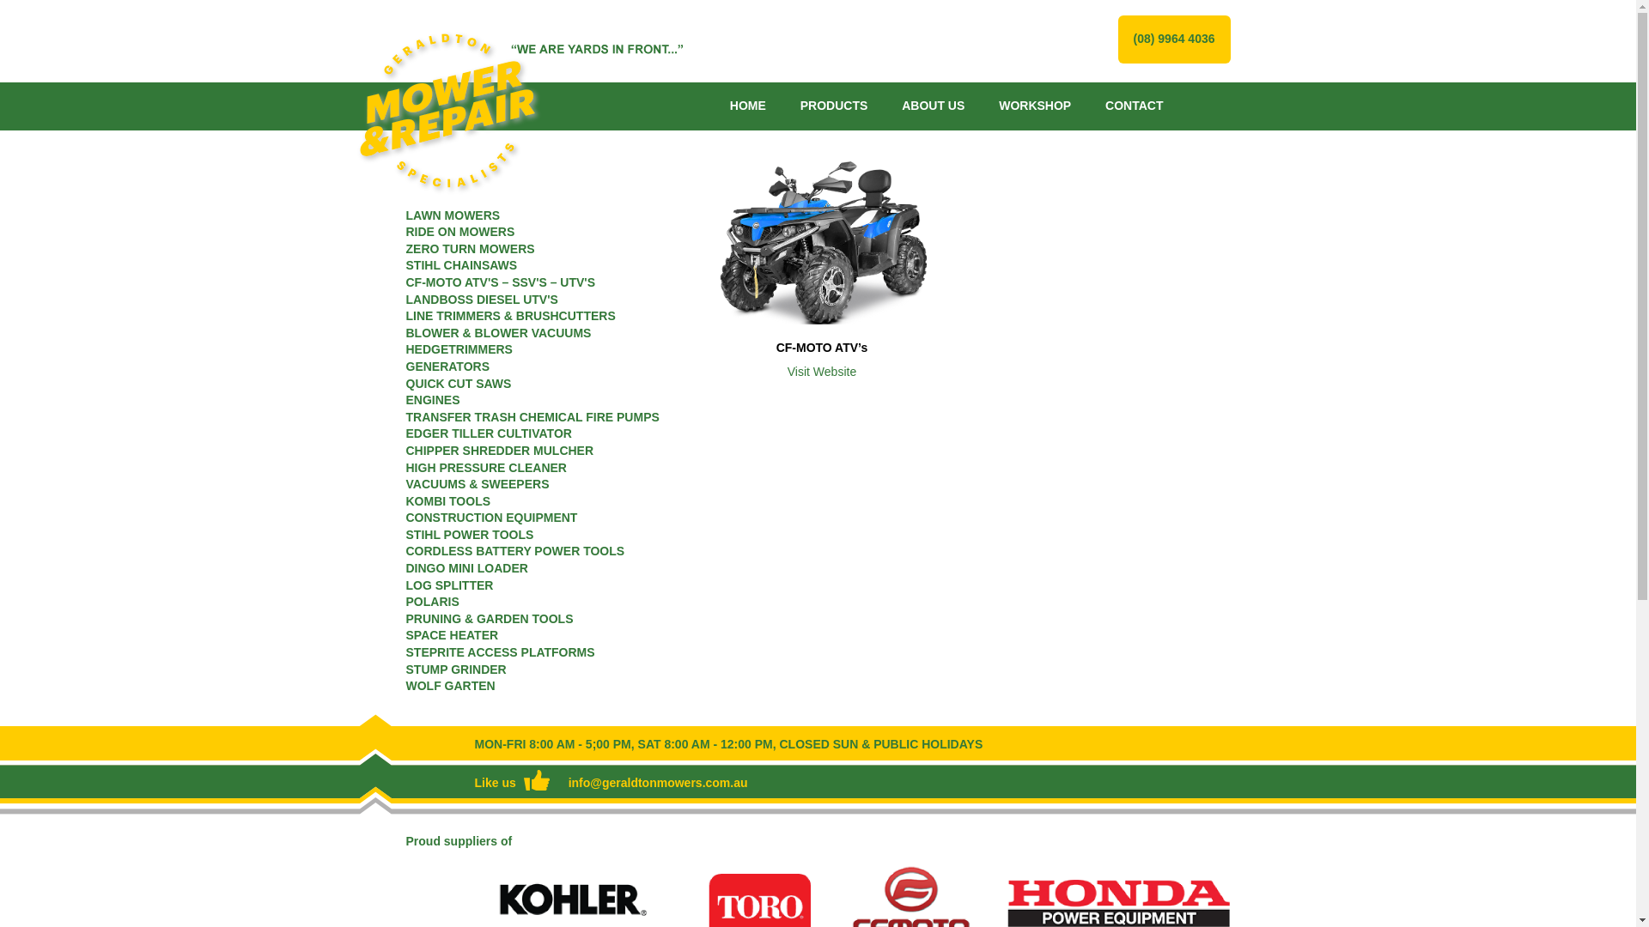 The width and height of the screenshot is (1649, 927). Describe the element at coordinates (453, 215) in the screenshot. I see `LAWN MOWERS` at that location.